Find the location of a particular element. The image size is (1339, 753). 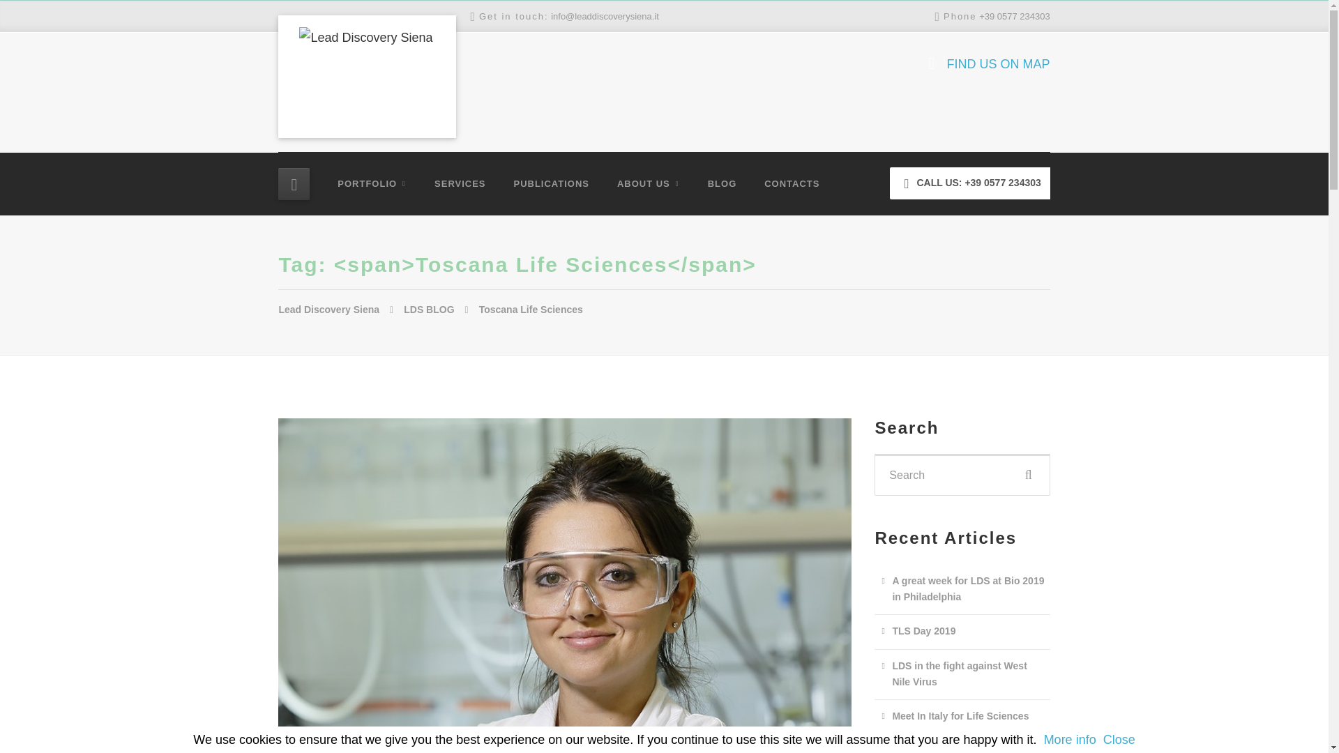

ABOUT US is located at coordinates (649, 183).